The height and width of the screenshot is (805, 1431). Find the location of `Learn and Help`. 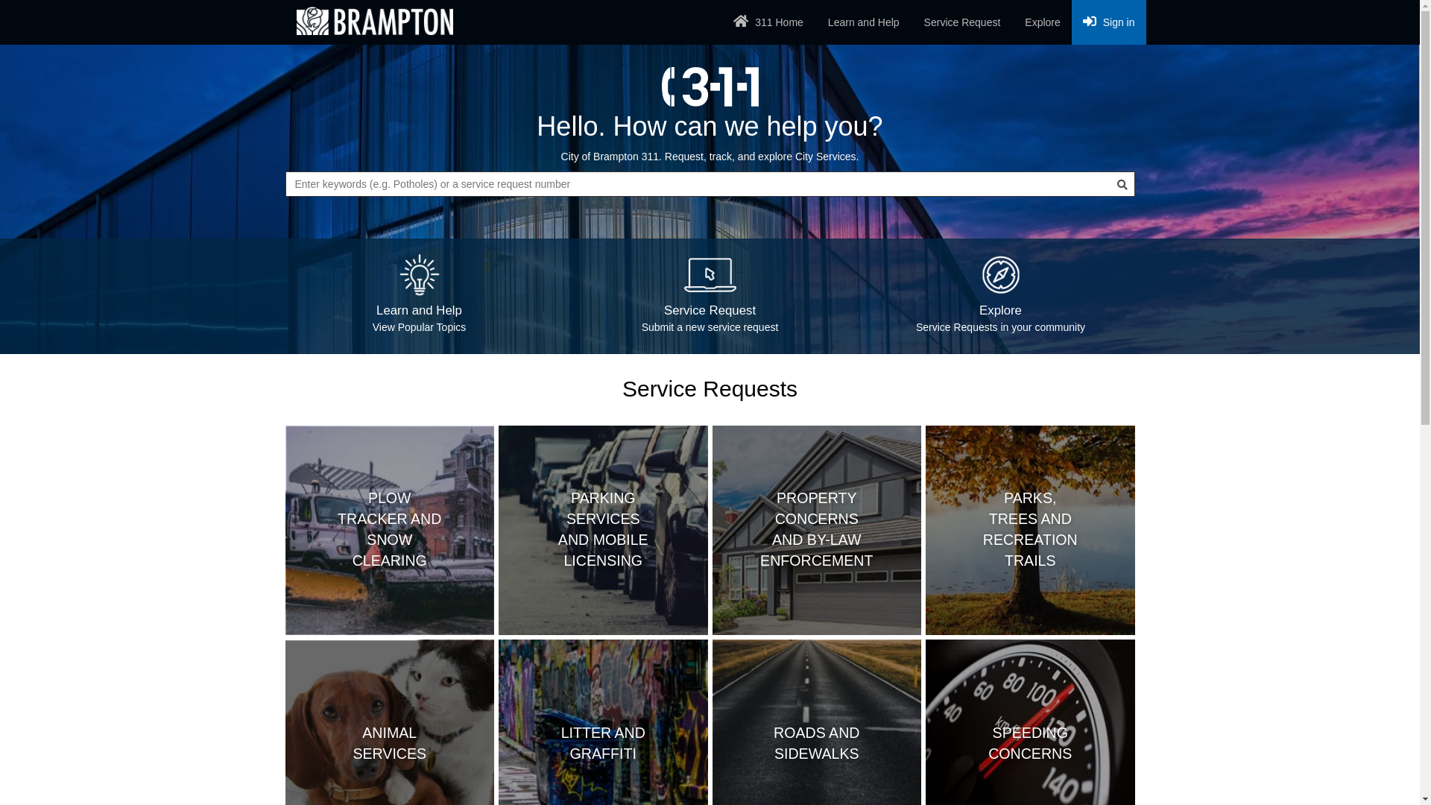

Learn and Help is located at coordinates (864, 22).